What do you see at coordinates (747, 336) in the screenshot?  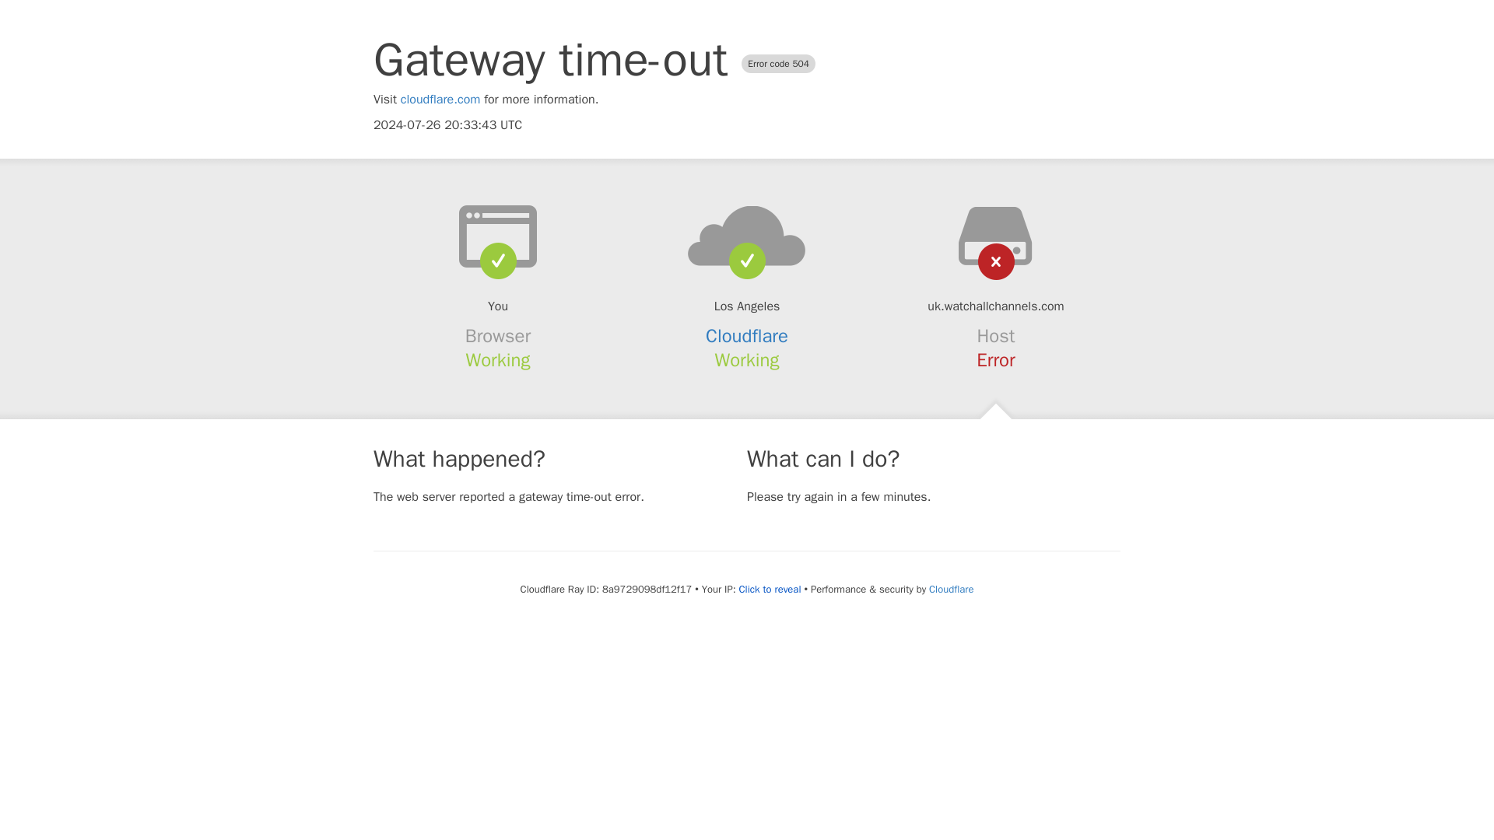 I see `Cloudflare` at bounding box center [747, 336].